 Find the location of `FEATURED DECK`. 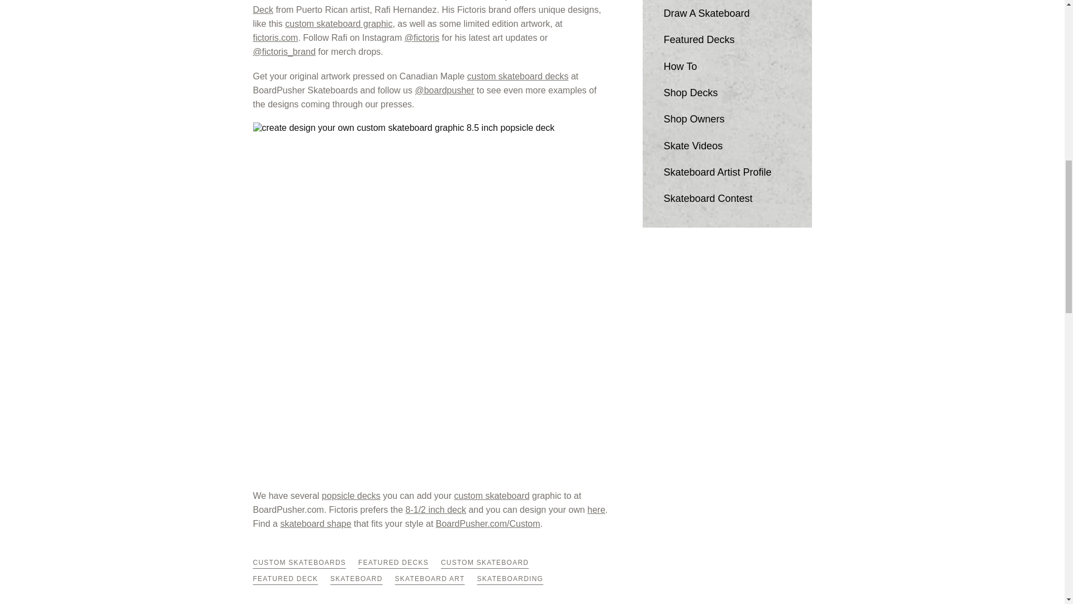

FEATURED DECK is located at coordinates (285, 579).